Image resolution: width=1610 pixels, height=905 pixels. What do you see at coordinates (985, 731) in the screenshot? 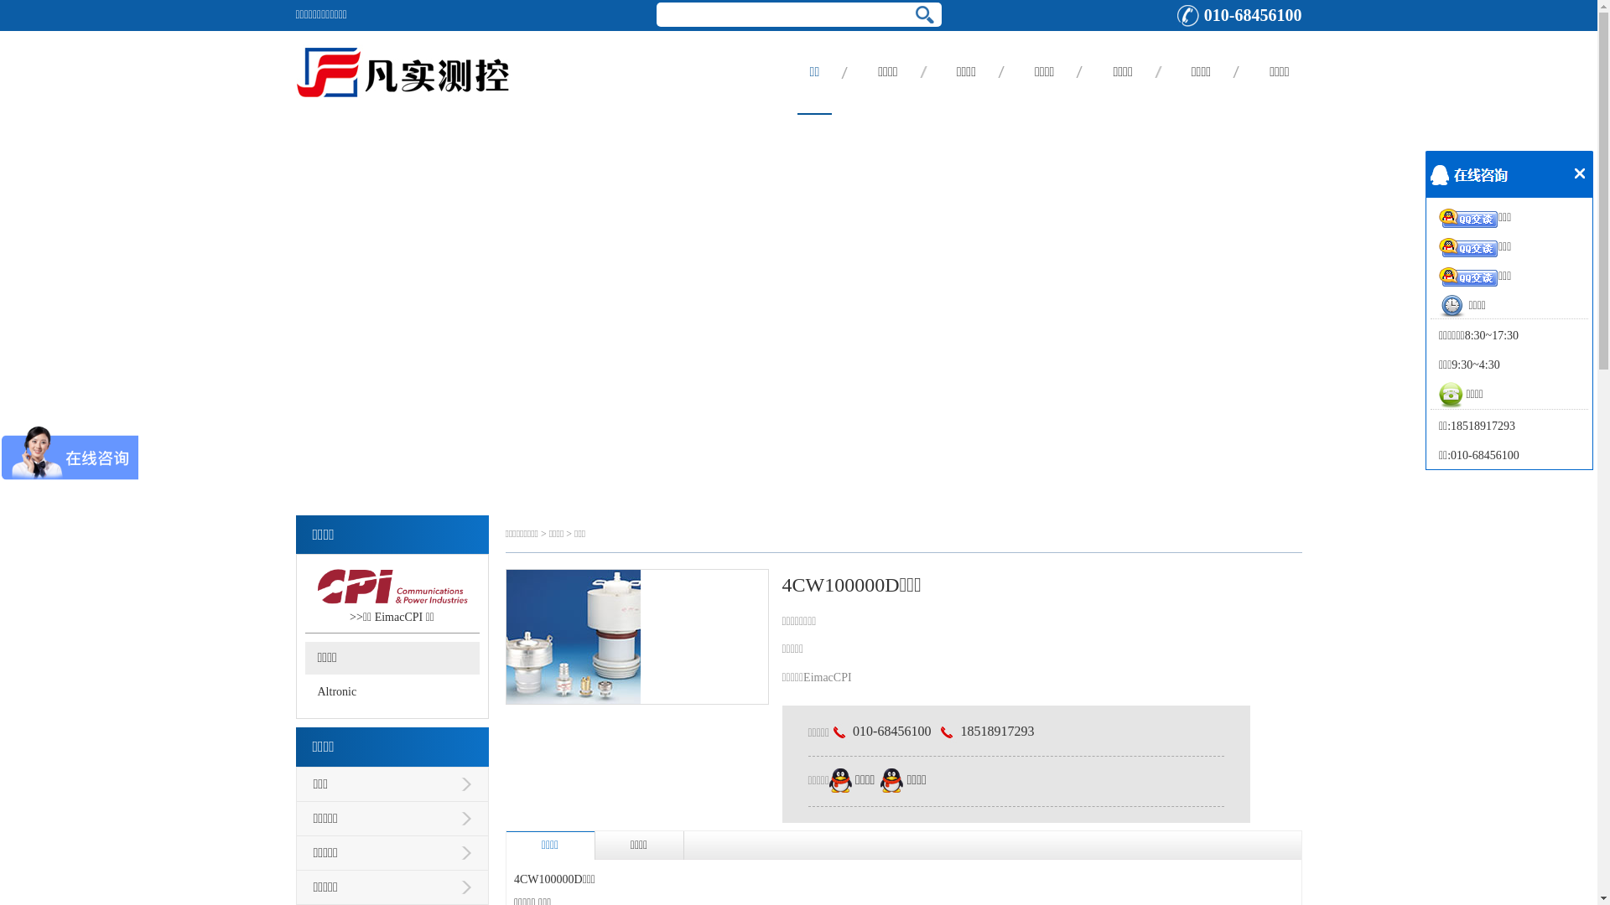
I see `18518917293` at bounding box center [985, 731].